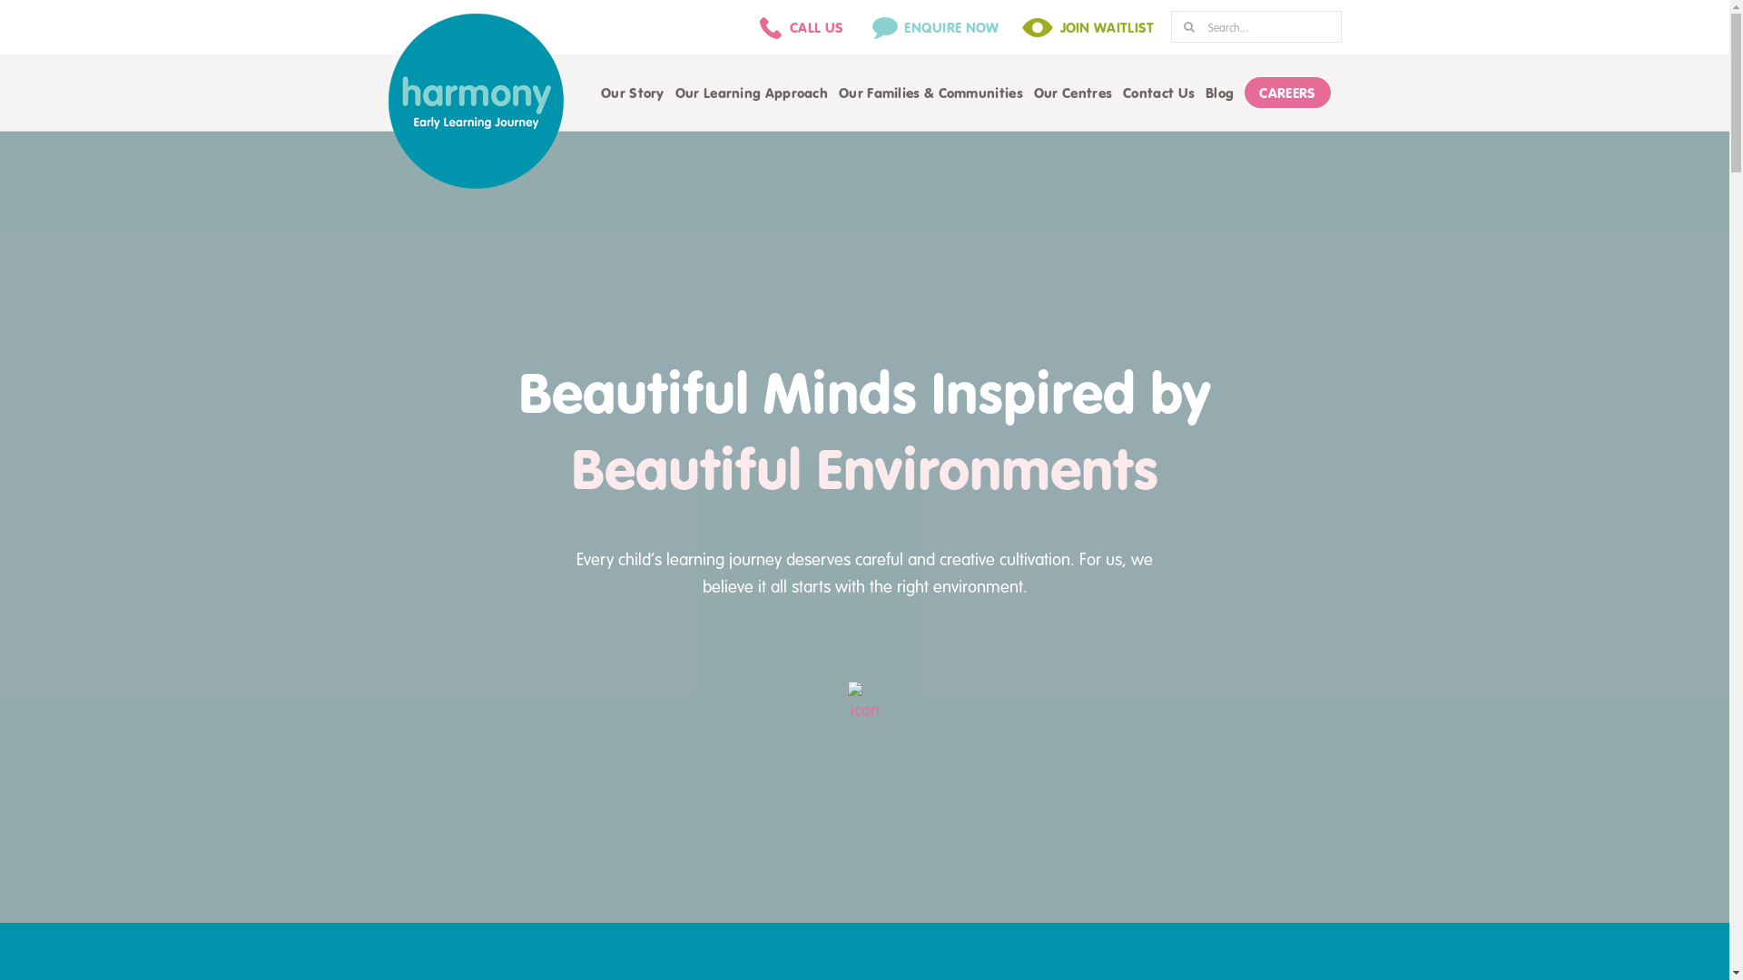 The height and width of the screenshot is (980, 1743). I want to click on Our Families & Communities, so click(931, 93).